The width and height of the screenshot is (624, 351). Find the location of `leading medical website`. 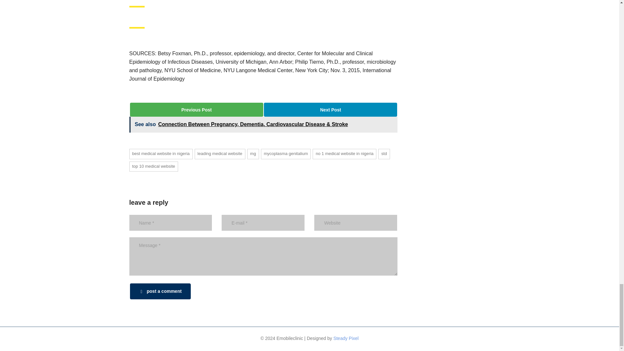

leading medical website is located at coordinates (220, 154).